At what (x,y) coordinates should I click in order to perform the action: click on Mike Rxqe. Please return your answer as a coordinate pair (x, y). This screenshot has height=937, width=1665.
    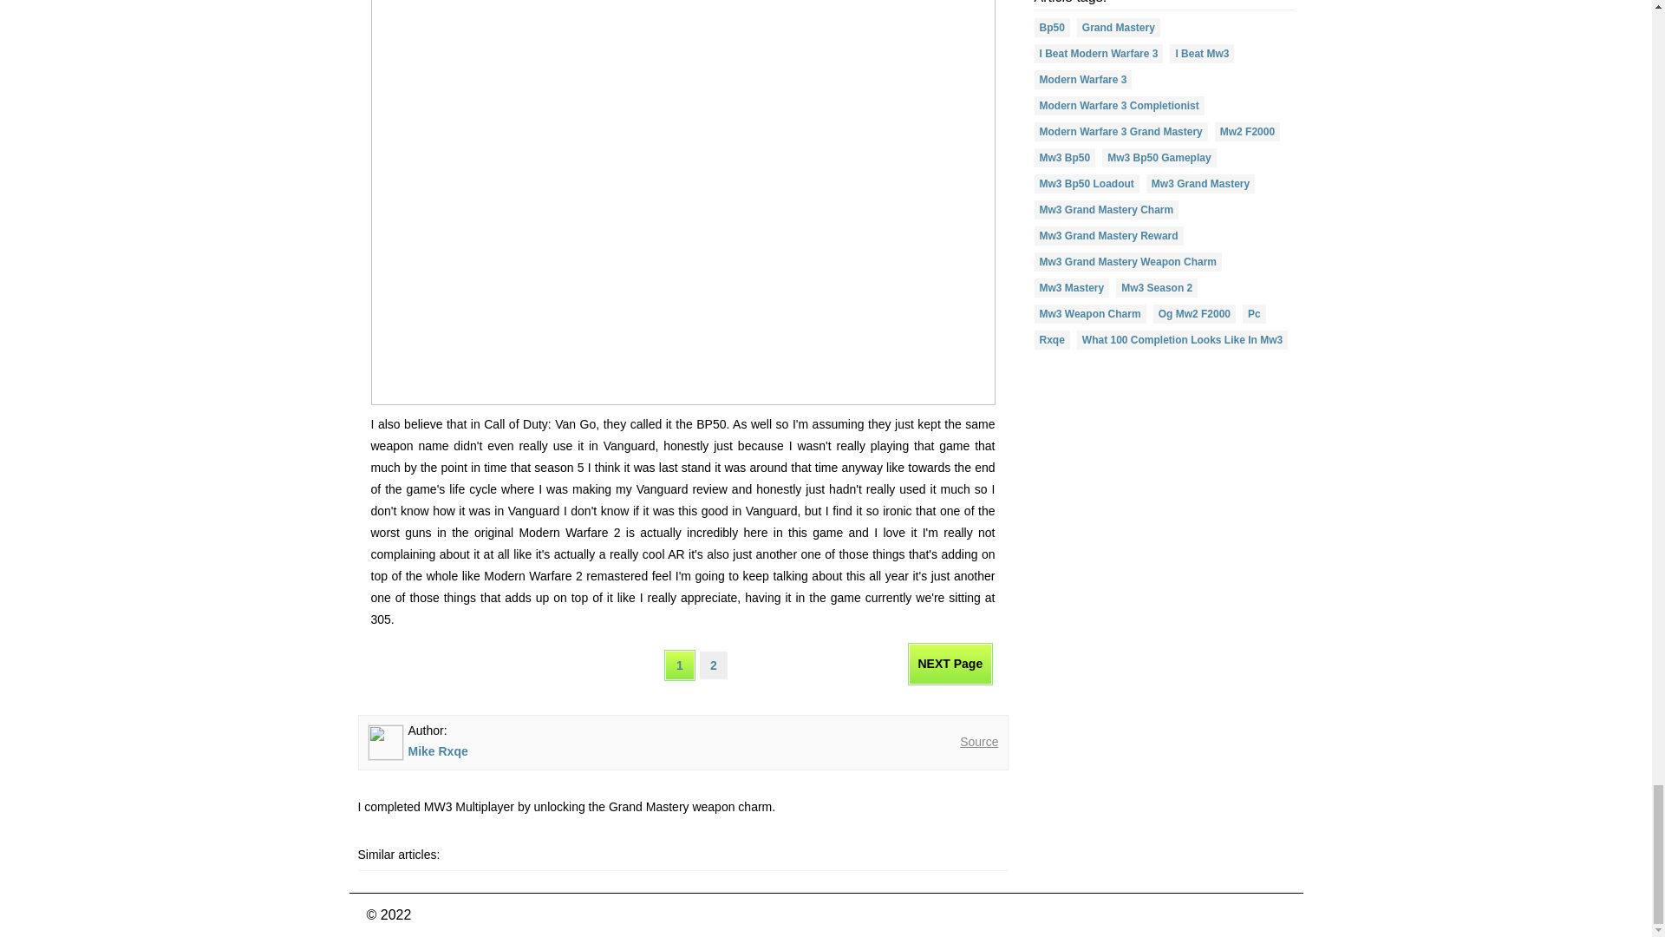
    Looking at the image, I should click on (437, 750).